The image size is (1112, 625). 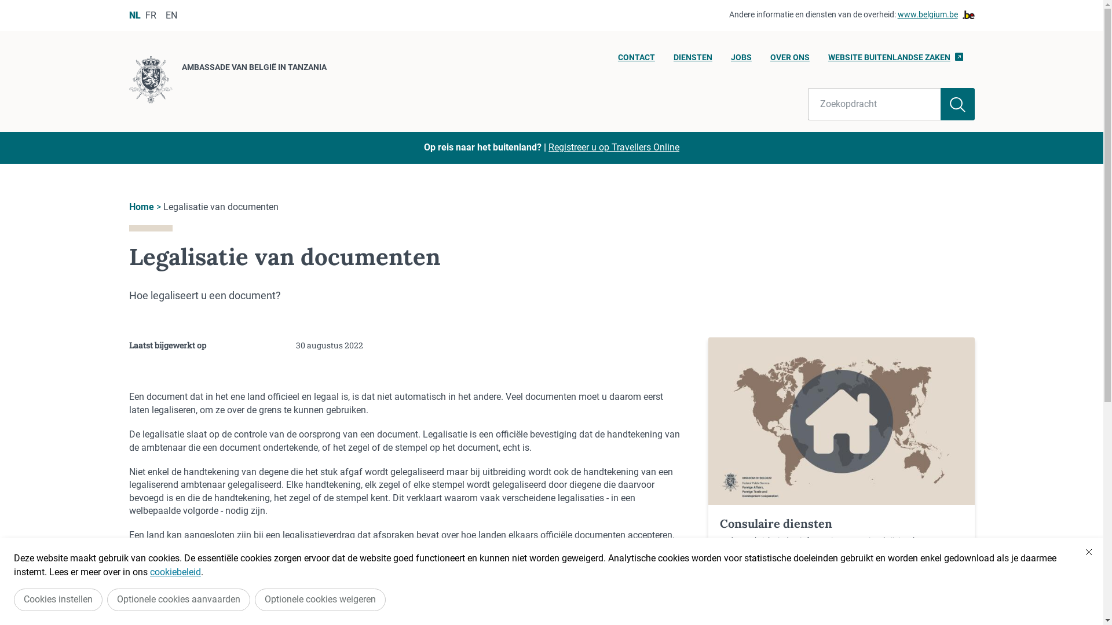 What do you see at coordinates (895, 61) in the screenshot?
I see `WEBSITE BUITENLANDSE ZAKEN` at bounding box center [895, 61].